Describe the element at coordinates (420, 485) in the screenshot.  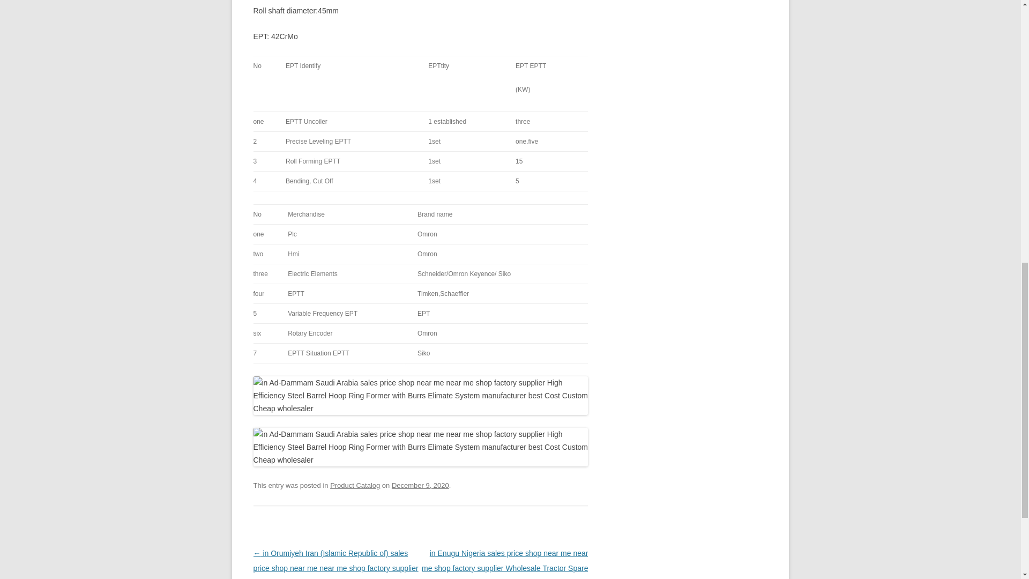
I see `4:40 pm` at that location.